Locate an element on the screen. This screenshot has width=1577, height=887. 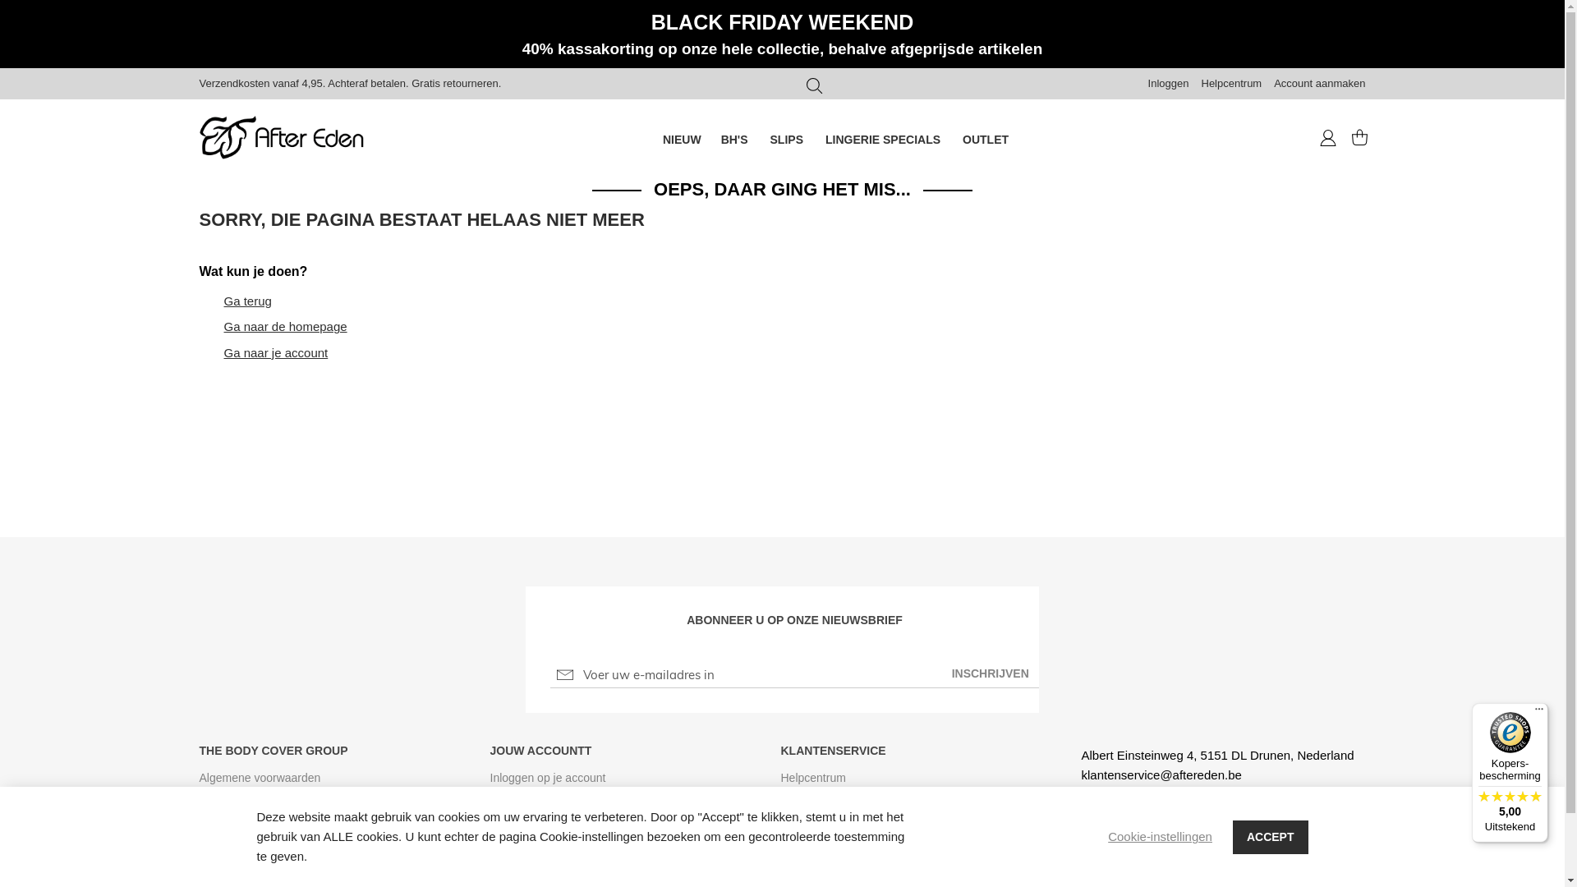
Retourneren is located at coordinates (812, 870).